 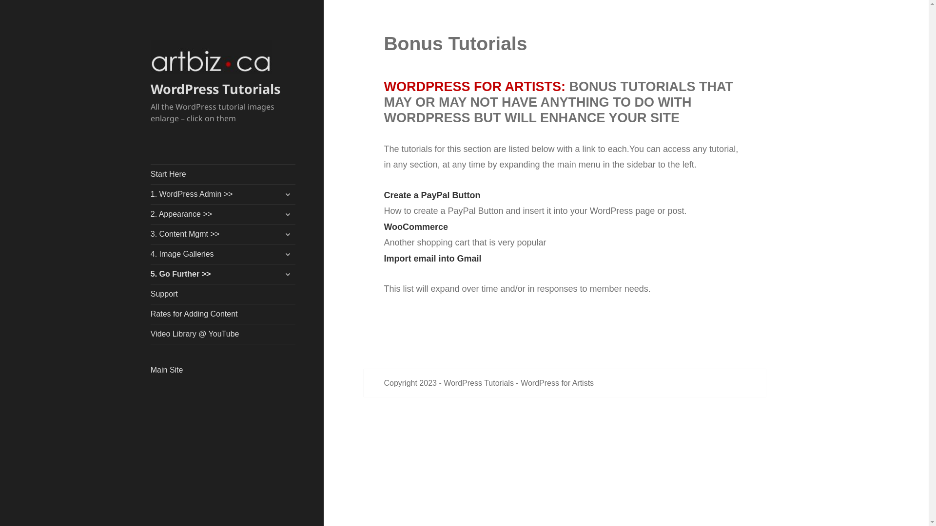 What do you see at coordinates (223, 214) in the screenshot?
I see `2. Appearance >>` at bounding box center [223, 214].